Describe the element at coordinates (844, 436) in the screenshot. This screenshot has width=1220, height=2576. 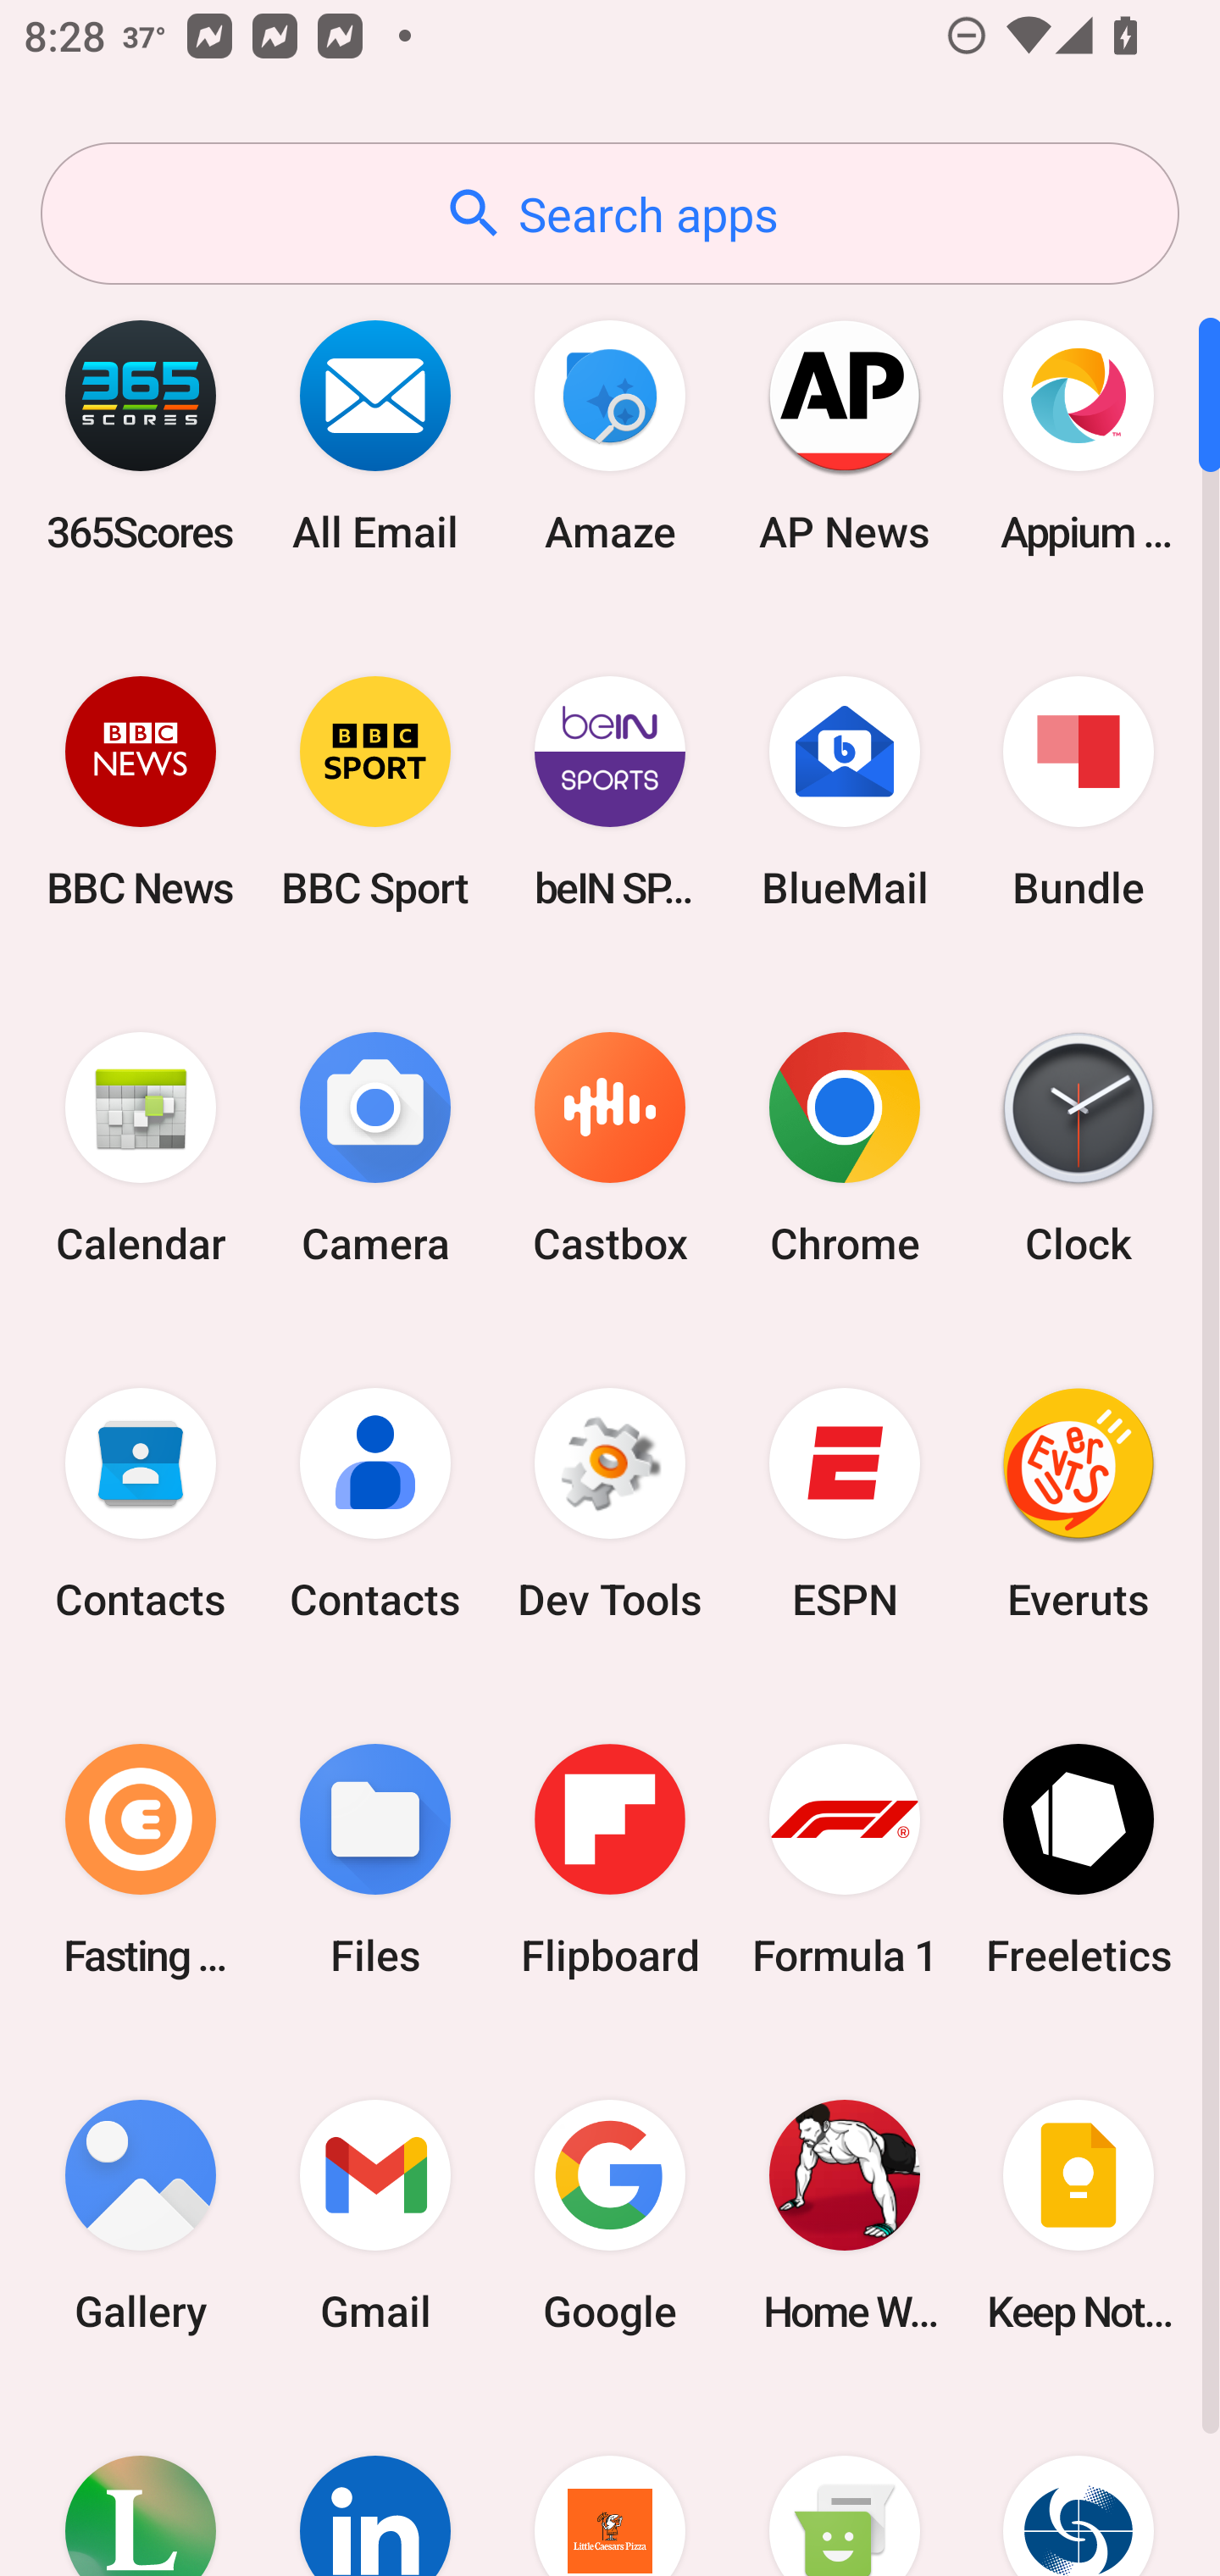
I see `AP News` at that location.